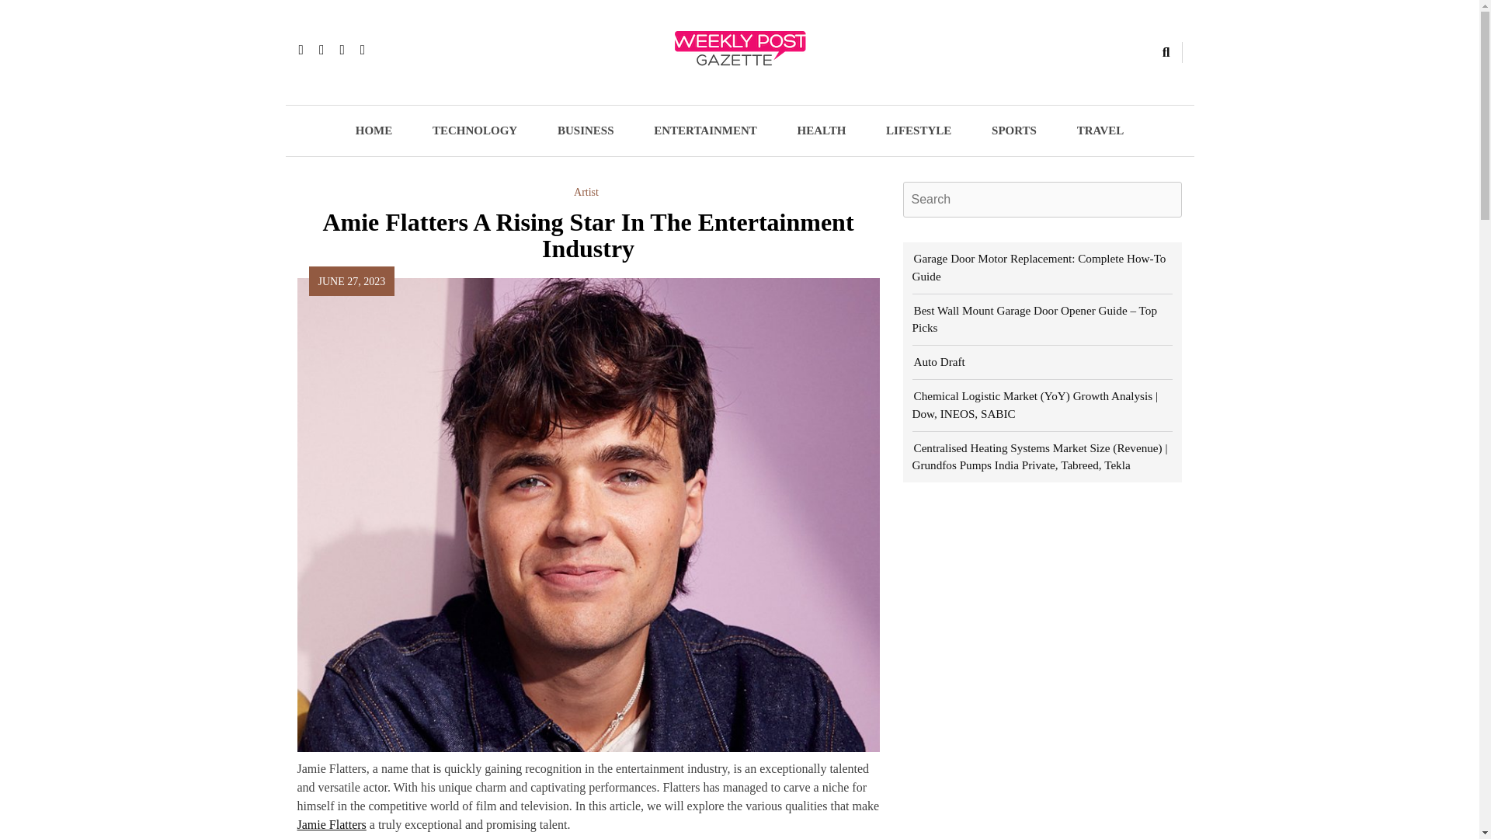  I want to click on SPORTS, so click(1014, 131).